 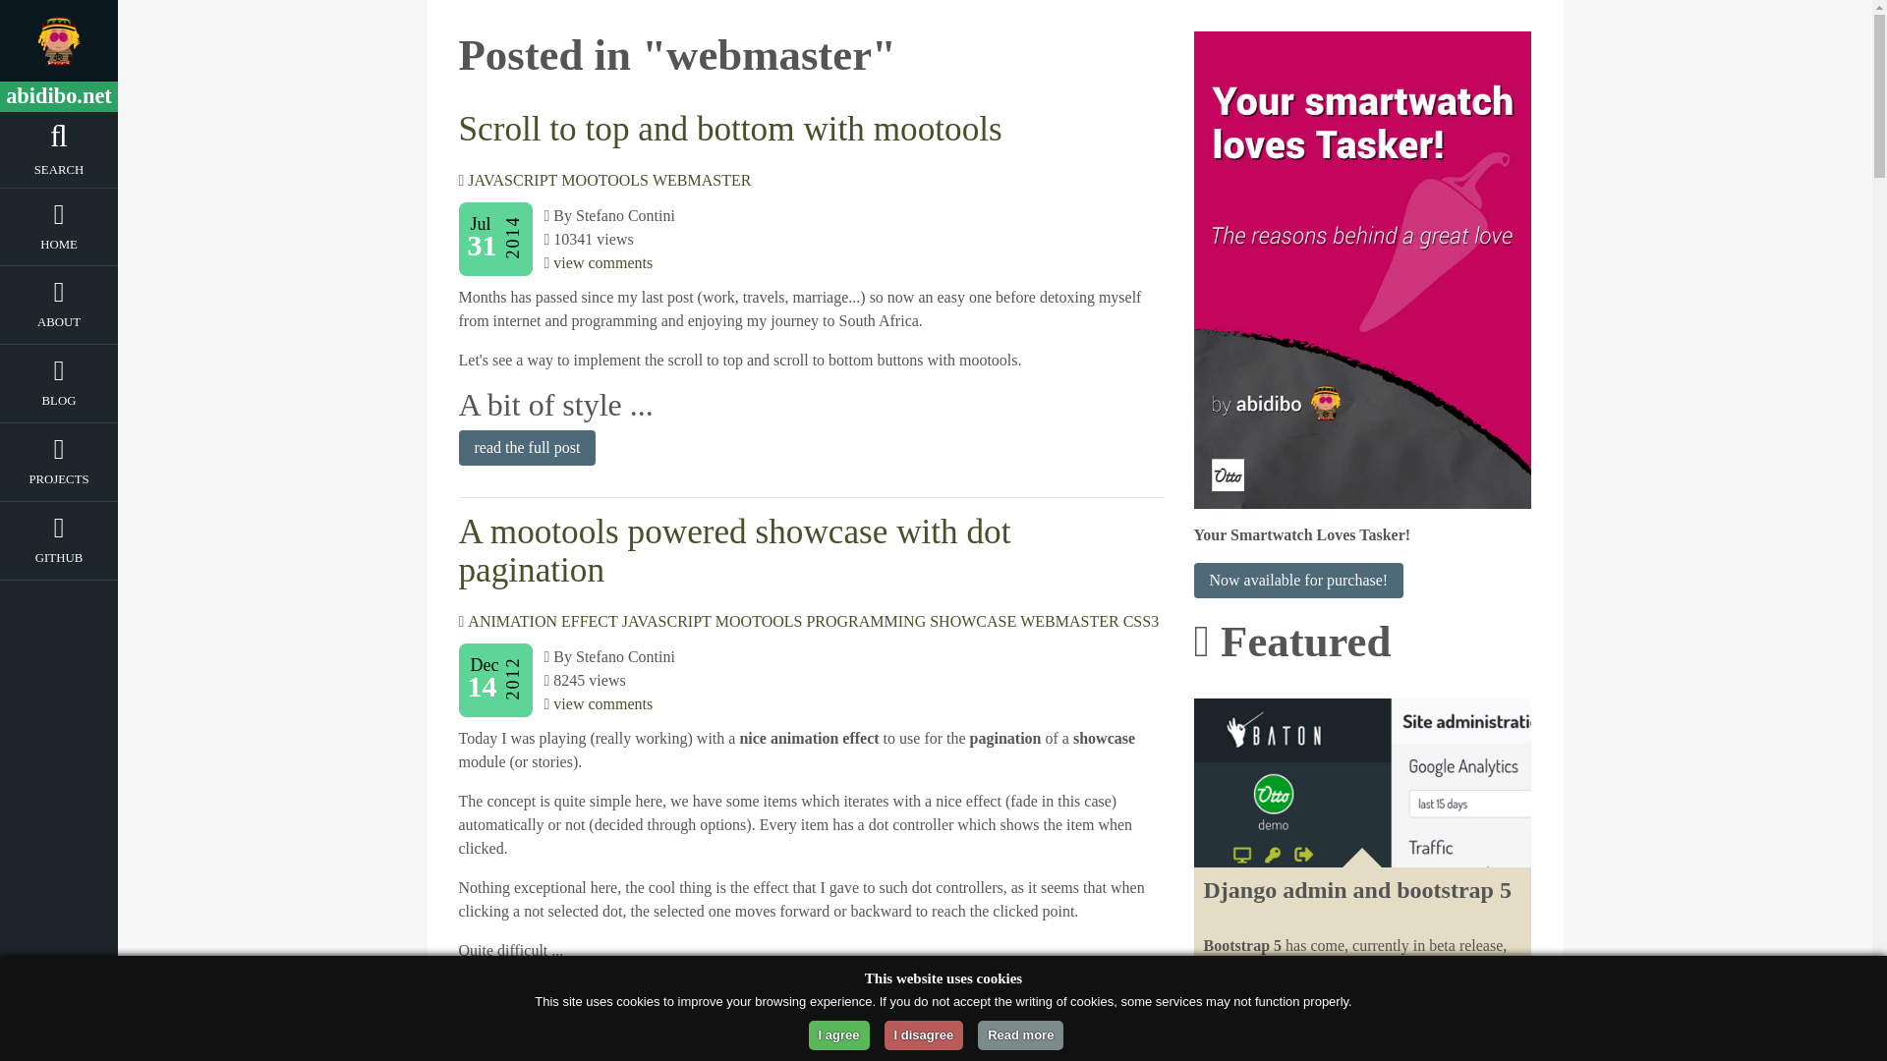 What do you see at coordinates (1069, 621) in the screenshot?
I see `WEBMASTER` at bounding box center [1069, 621].